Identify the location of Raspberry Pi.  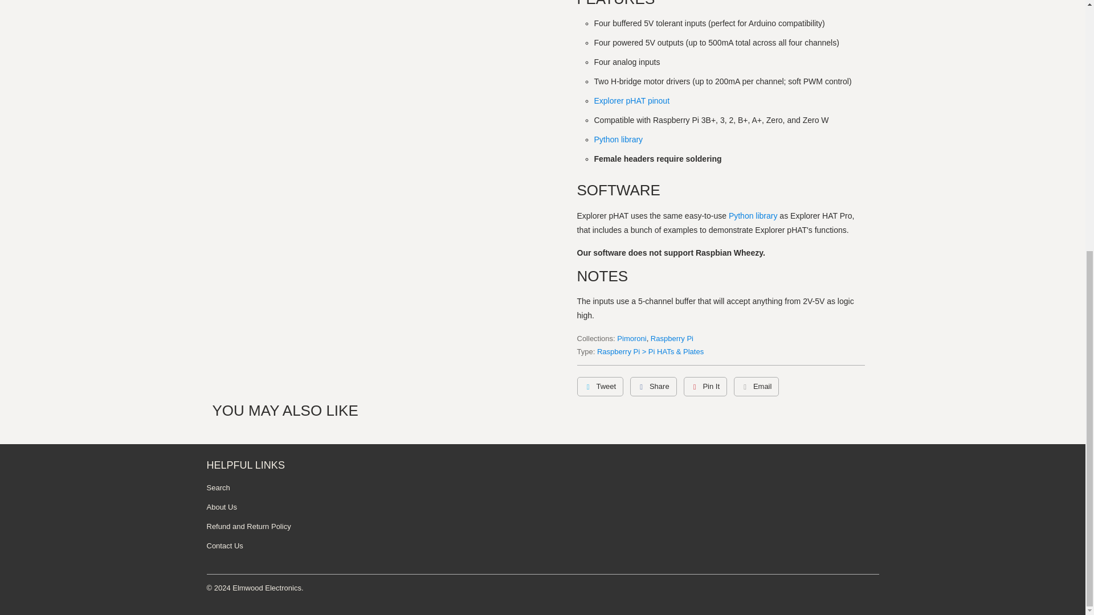
(672, 338).